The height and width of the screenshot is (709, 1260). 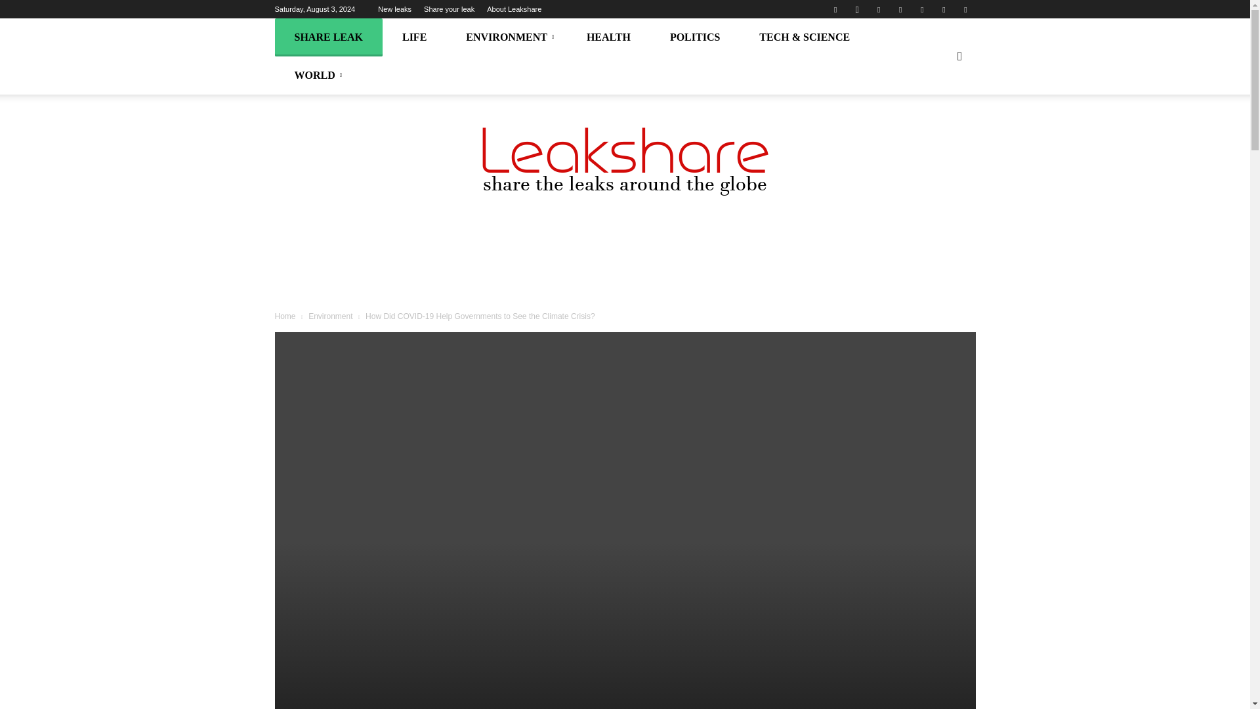 I want to click on ENVIRONMENT, so click(x=507, y=37).